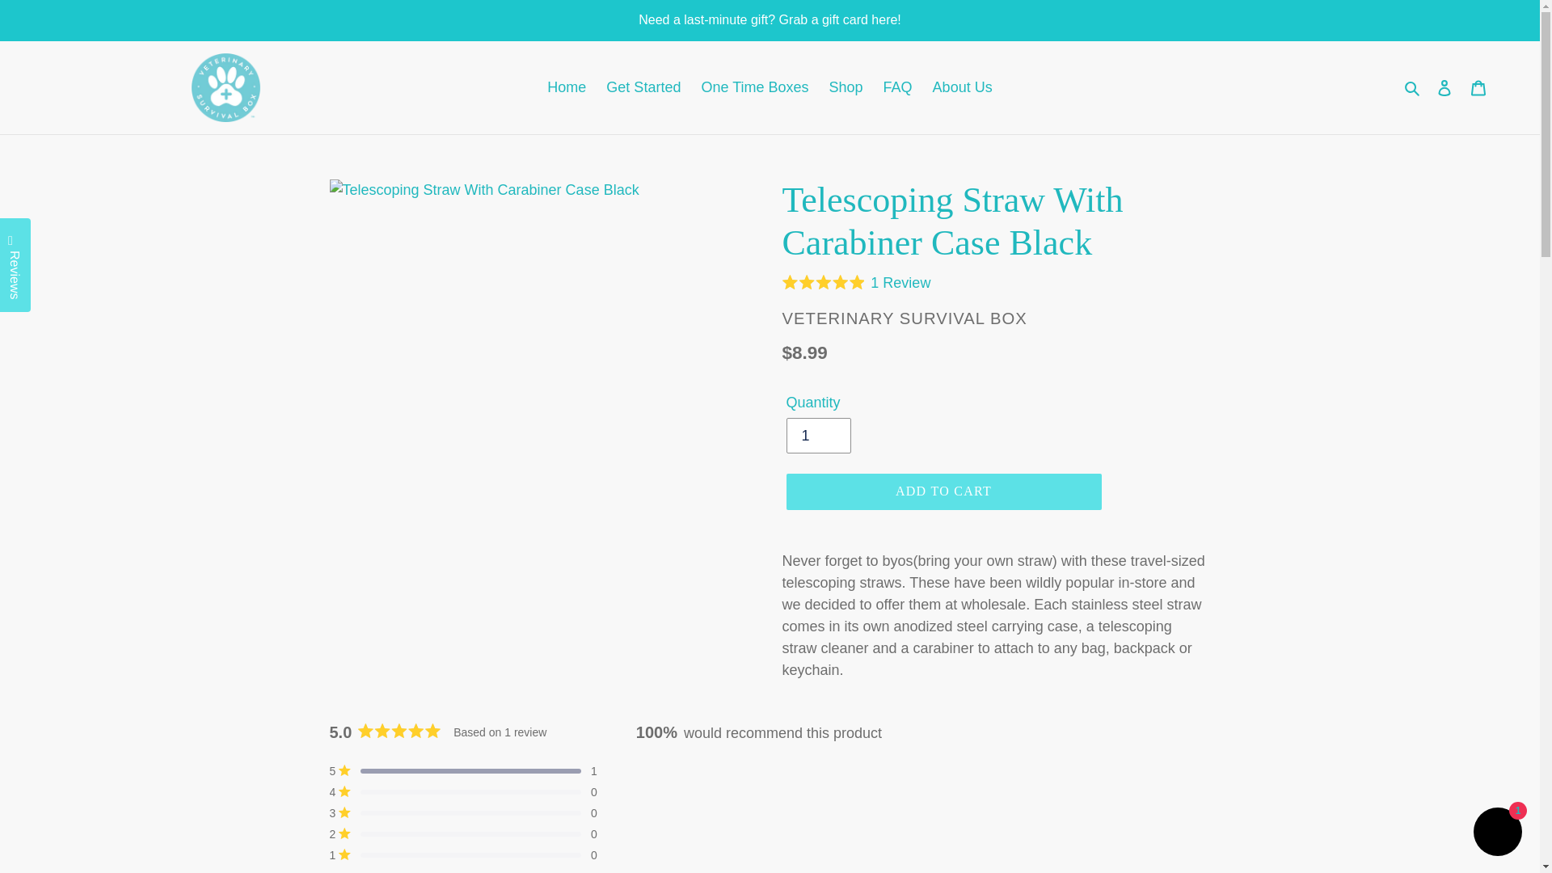 The width and height of the screenshot is (1552, 873). What do you see at coordinates (818, 435) in the screenshot?
I see `1` at bounding box center [818, 435].